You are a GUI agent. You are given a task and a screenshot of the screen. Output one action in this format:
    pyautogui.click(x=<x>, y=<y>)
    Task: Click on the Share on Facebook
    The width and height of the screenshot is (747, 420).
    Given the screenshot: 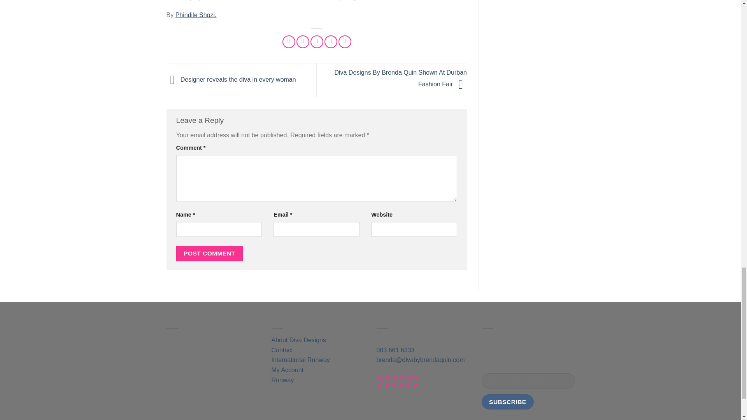 What is the action you would take?
    pyautogui.click(x=289, y=42)
    